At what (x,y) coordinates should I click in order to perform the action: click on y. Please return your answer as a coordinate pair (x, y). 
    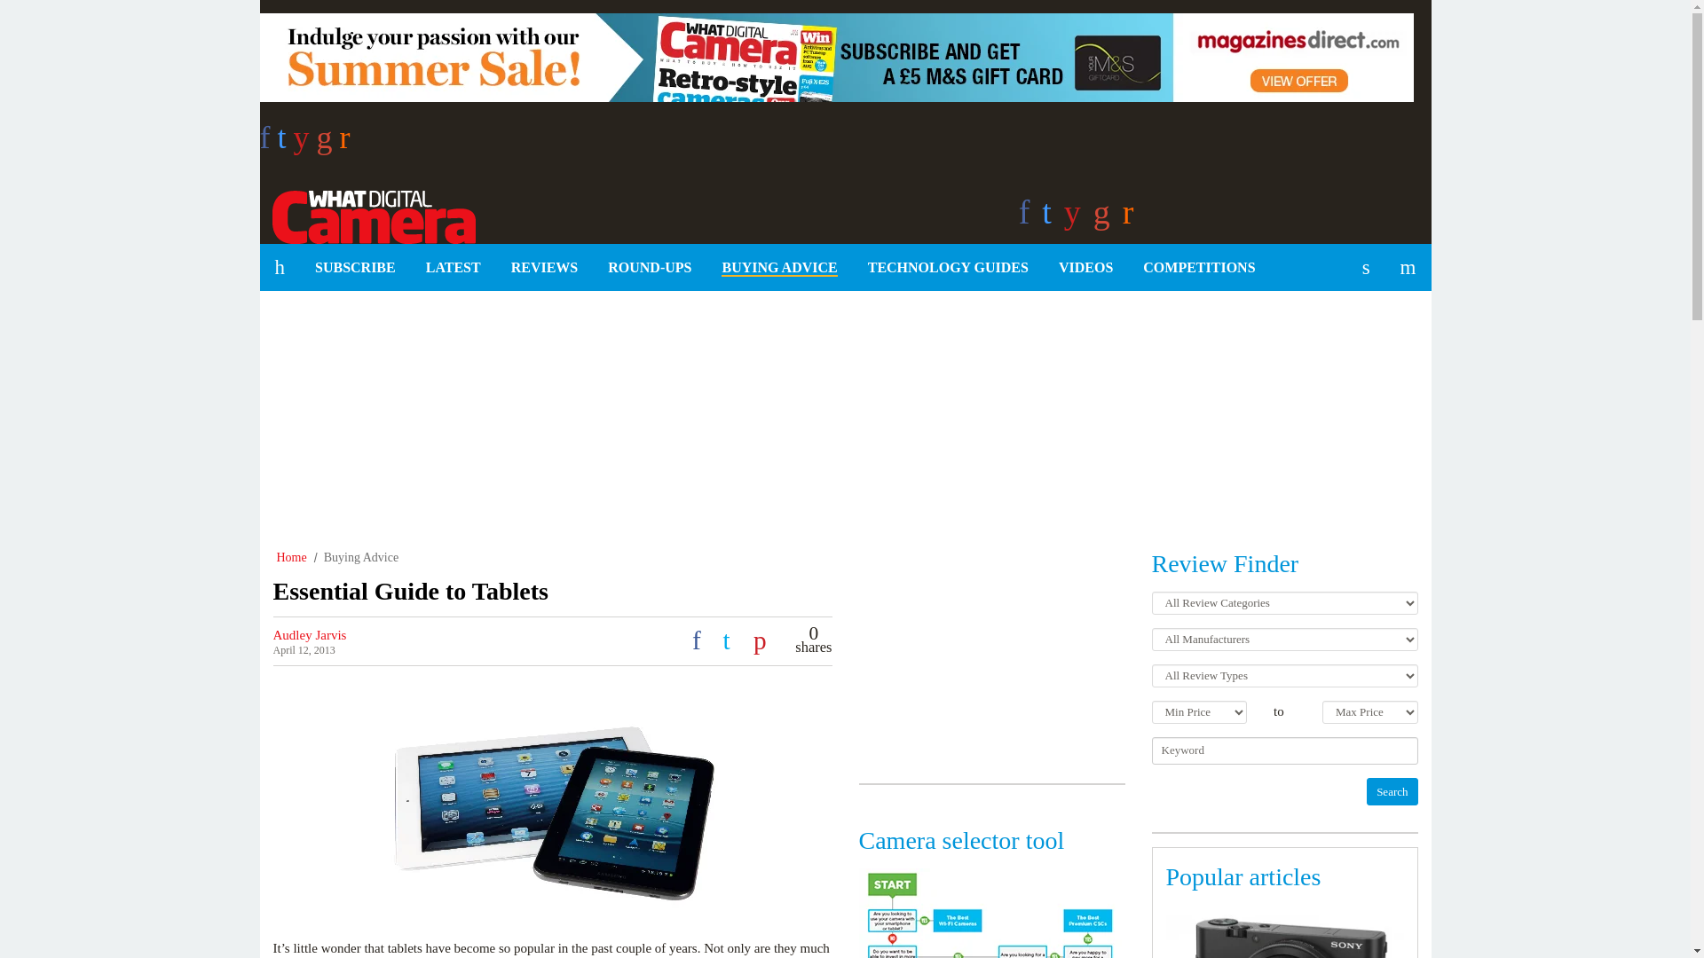
    Looking at the image, I should click on (305, 143).